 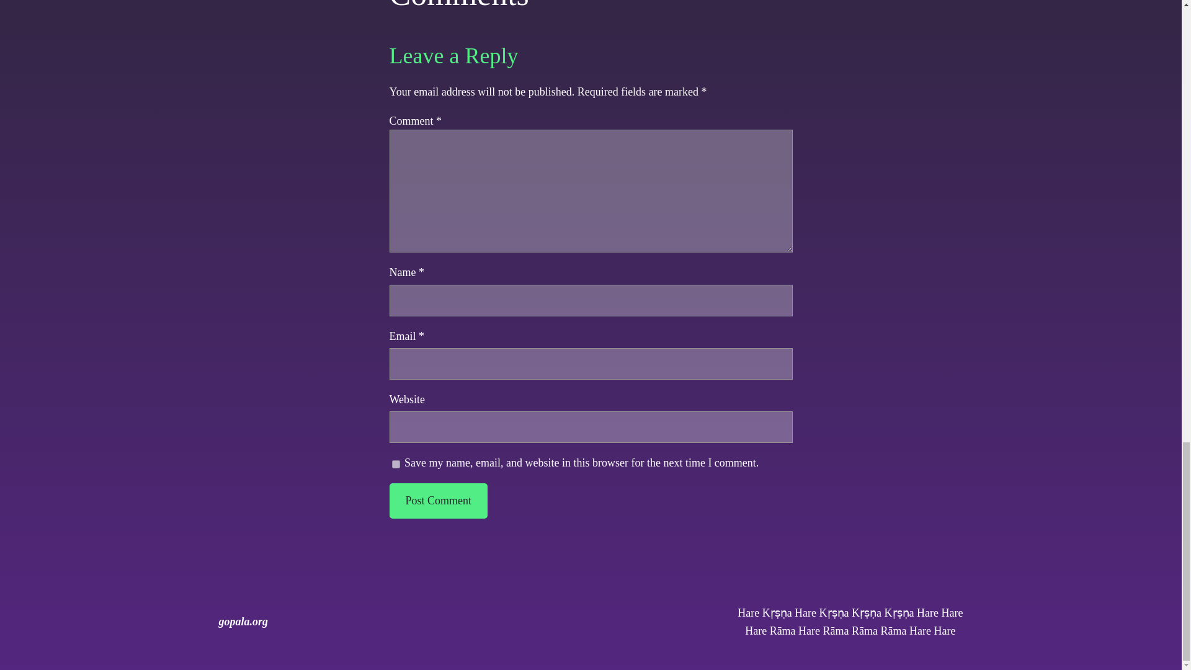 I want to click on Post Comment, so click(x=438, y=500).